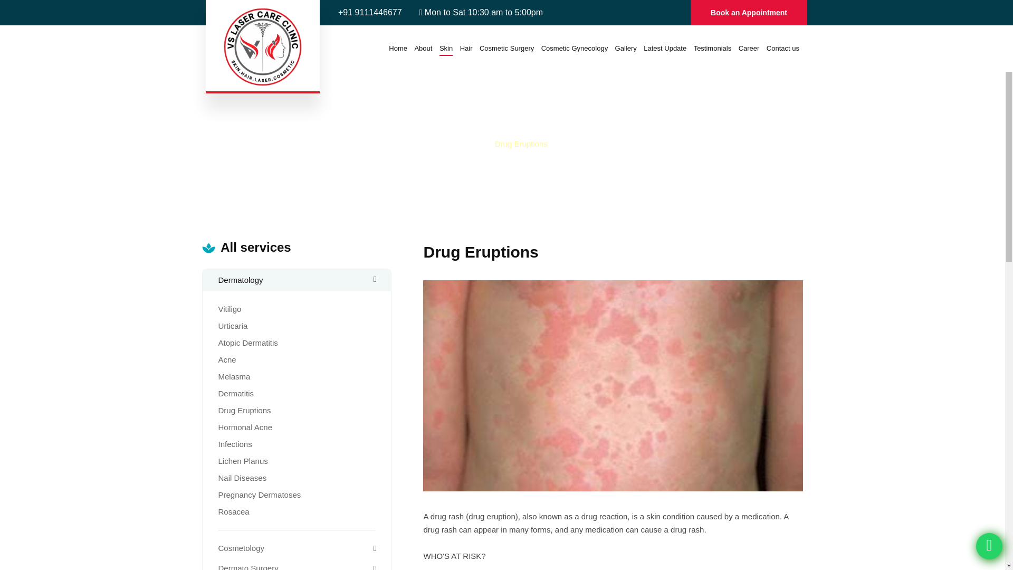 Image resolution: width=1013 pixels, height=570 pixels. What do you see at coordinates (749, 48) in the screenshot?
I see `Career` at bounding box center [749, 48].